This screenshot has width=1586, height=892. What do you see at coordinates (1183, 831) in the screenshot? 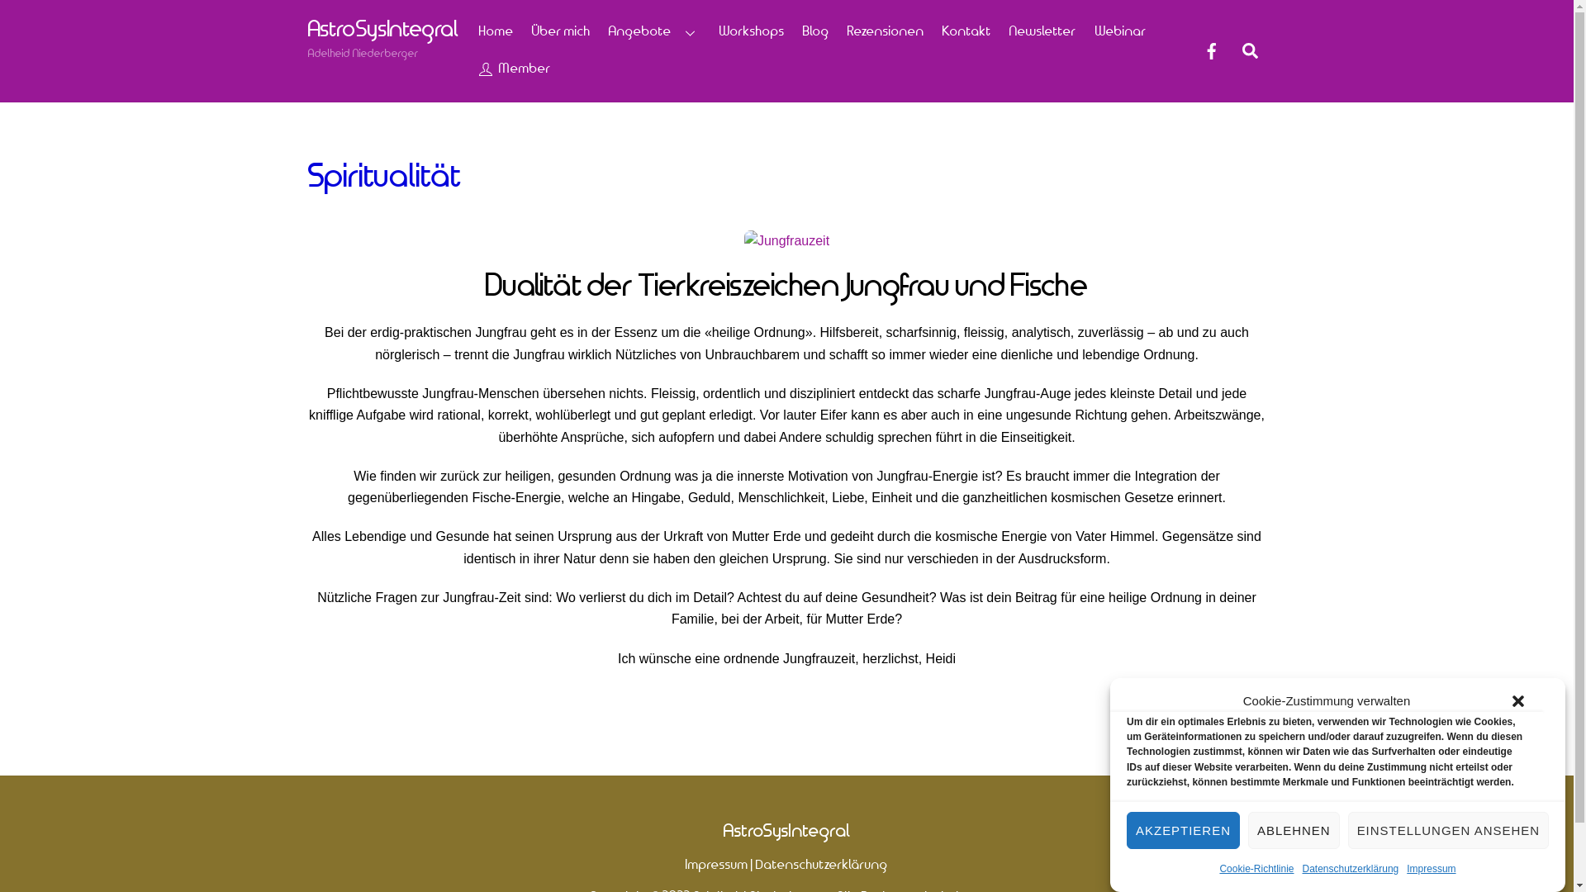
I see `AKZEPTIEREN` at bounding box center [1183, 831].